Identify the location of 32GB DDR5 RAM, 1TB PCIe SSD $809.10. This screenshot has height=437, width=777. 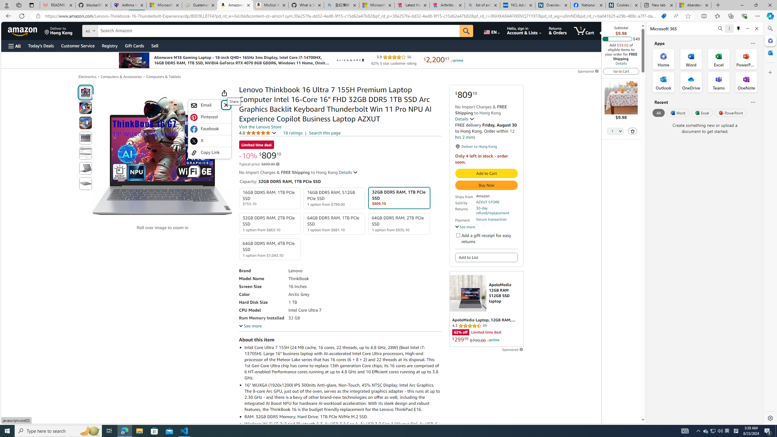
(399, 198).